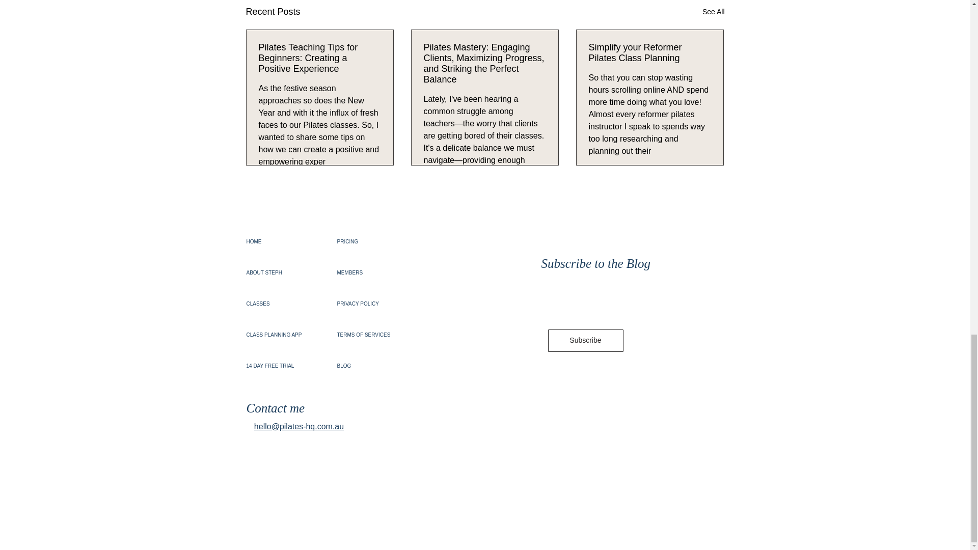 The image size is (978, 550). I want to click on HOME, so click(282, 241).